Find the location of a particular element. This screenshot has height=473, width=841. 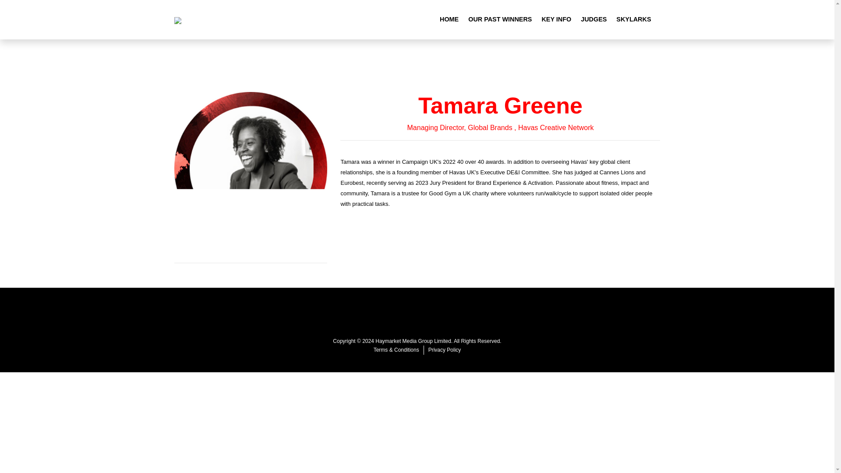

OUR PAST WINNERS is located at coordinates (500, 19).